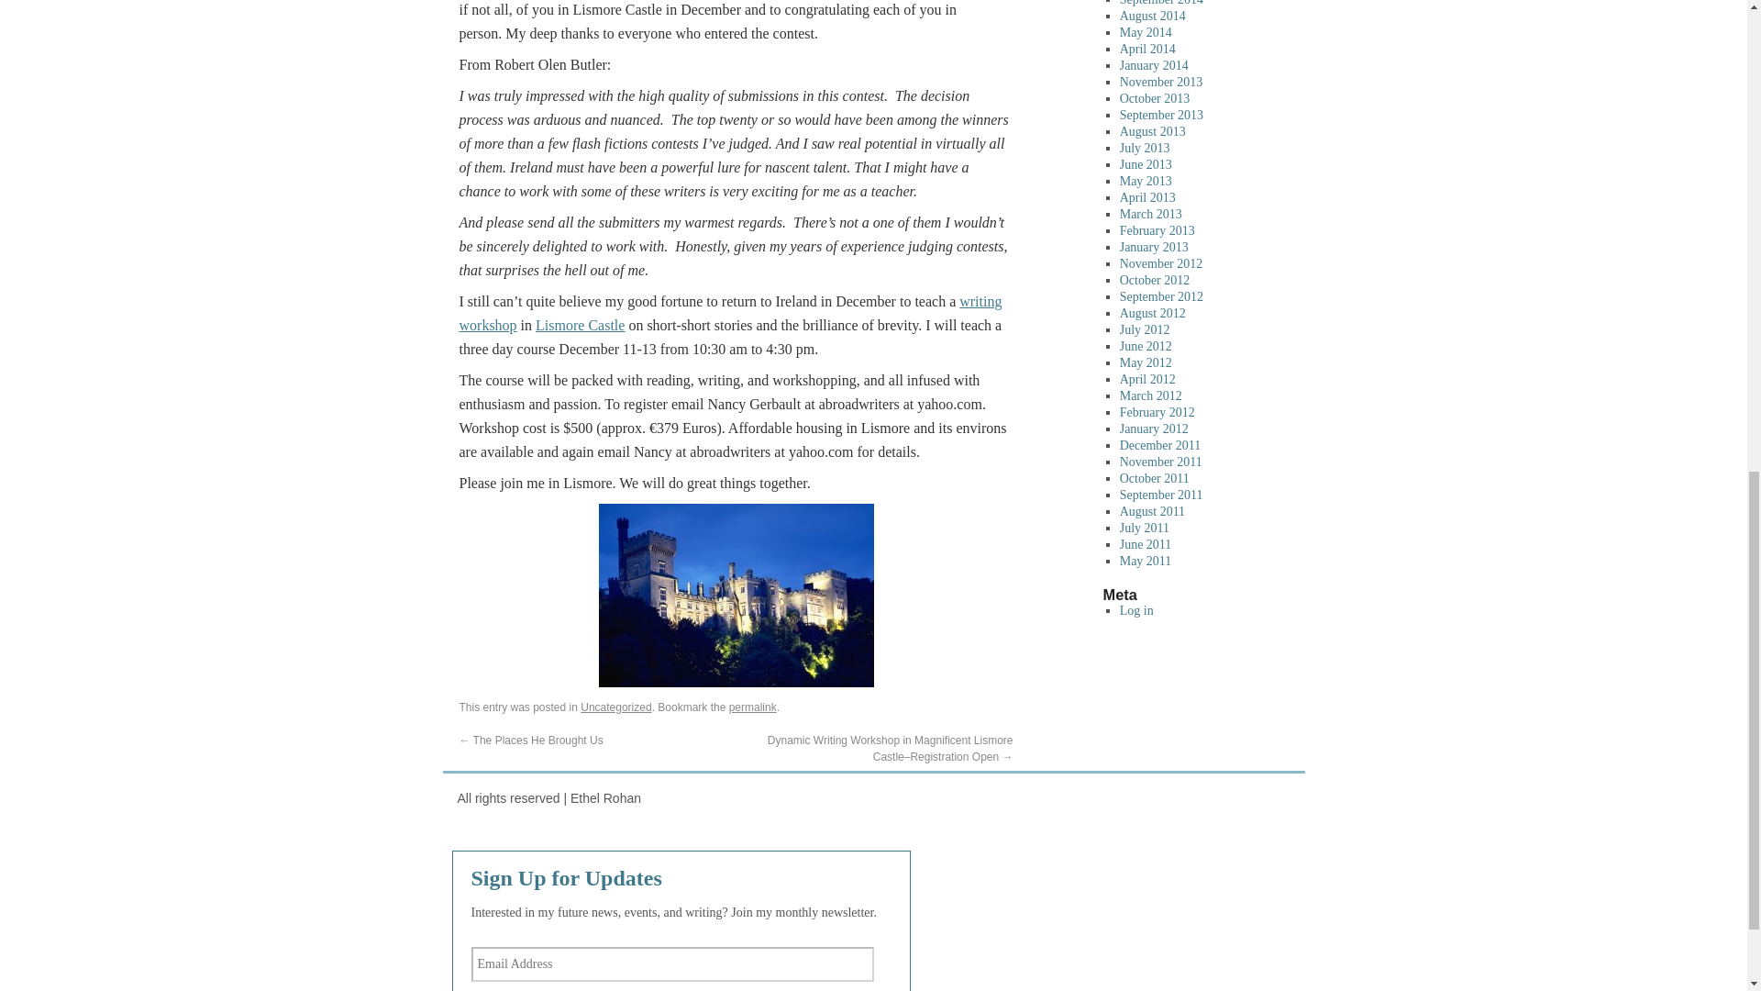 The image size is (1761, 991). Describe the element at coordinates (616, 707) in the screenshot. I see `Uncategorized` at that location.